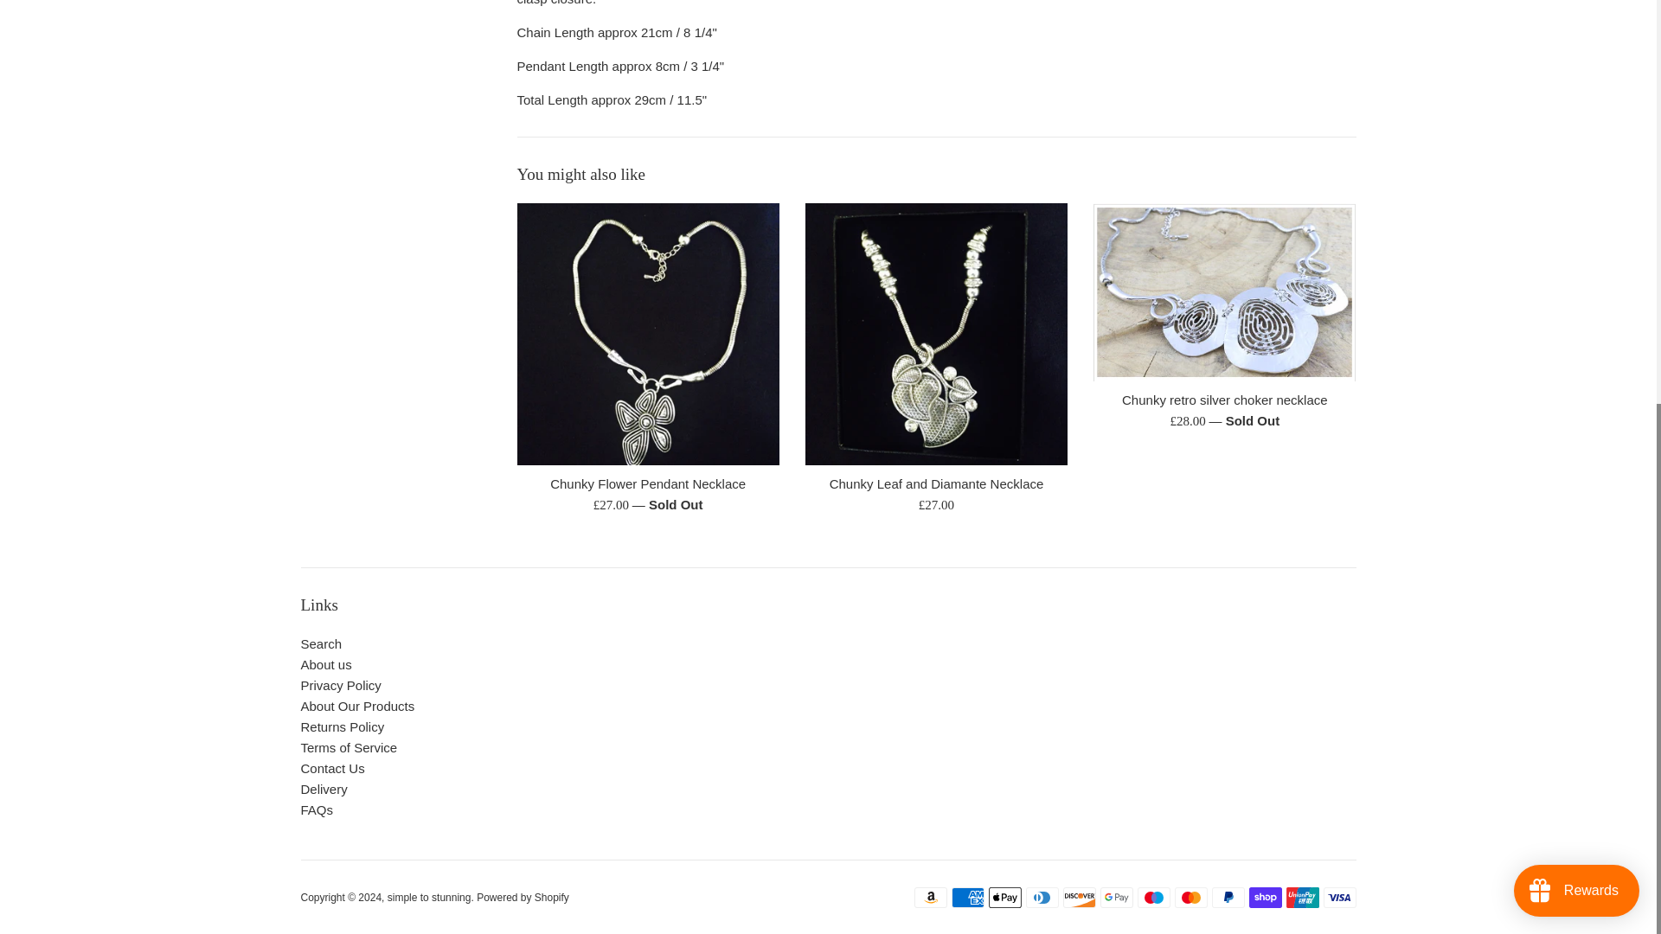 This screenshot has height=934, width=1661. I want to click on Visa, so click(1340, 898).